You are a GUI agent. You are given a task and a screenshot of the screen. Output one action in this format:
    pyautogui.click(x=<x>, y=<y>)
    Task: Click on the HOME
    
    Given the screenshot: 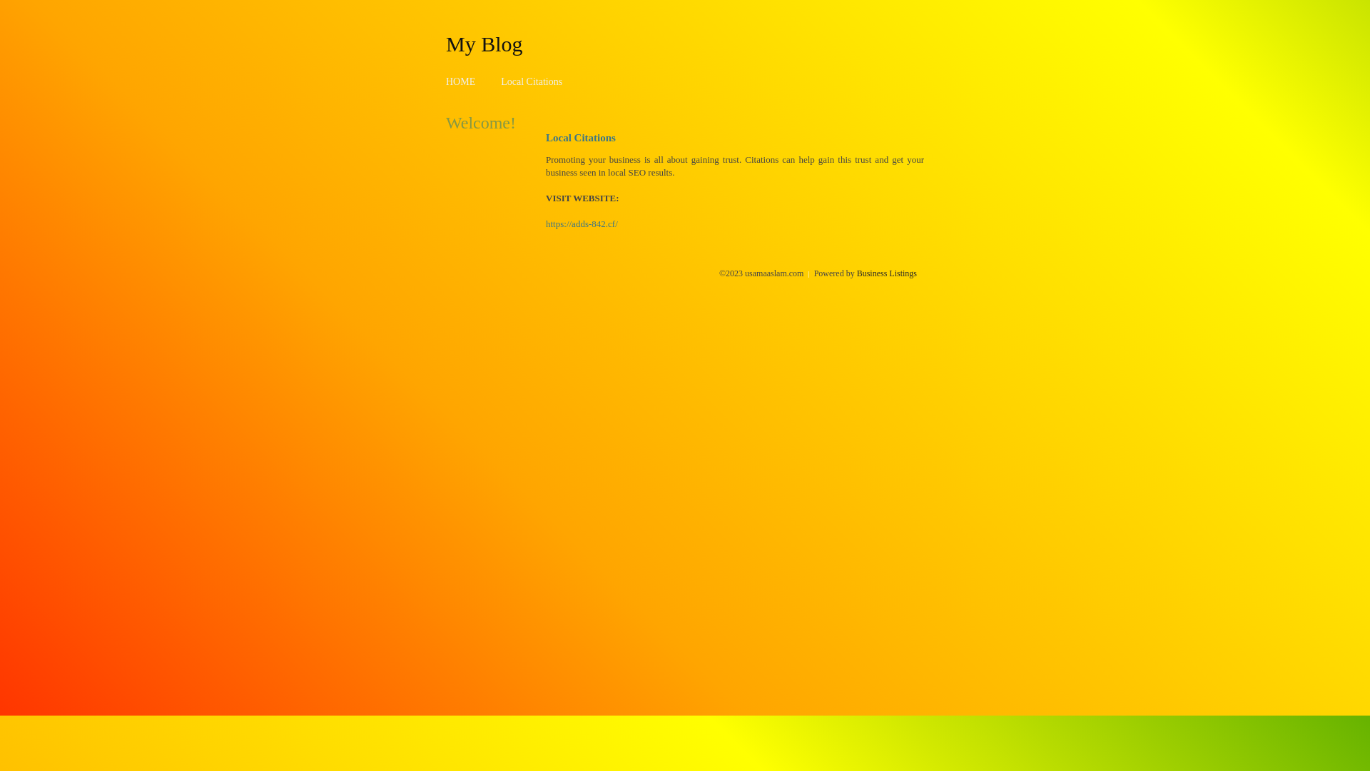 What is the action you would take?
    pyautogui.click(x=461, y=81)
    